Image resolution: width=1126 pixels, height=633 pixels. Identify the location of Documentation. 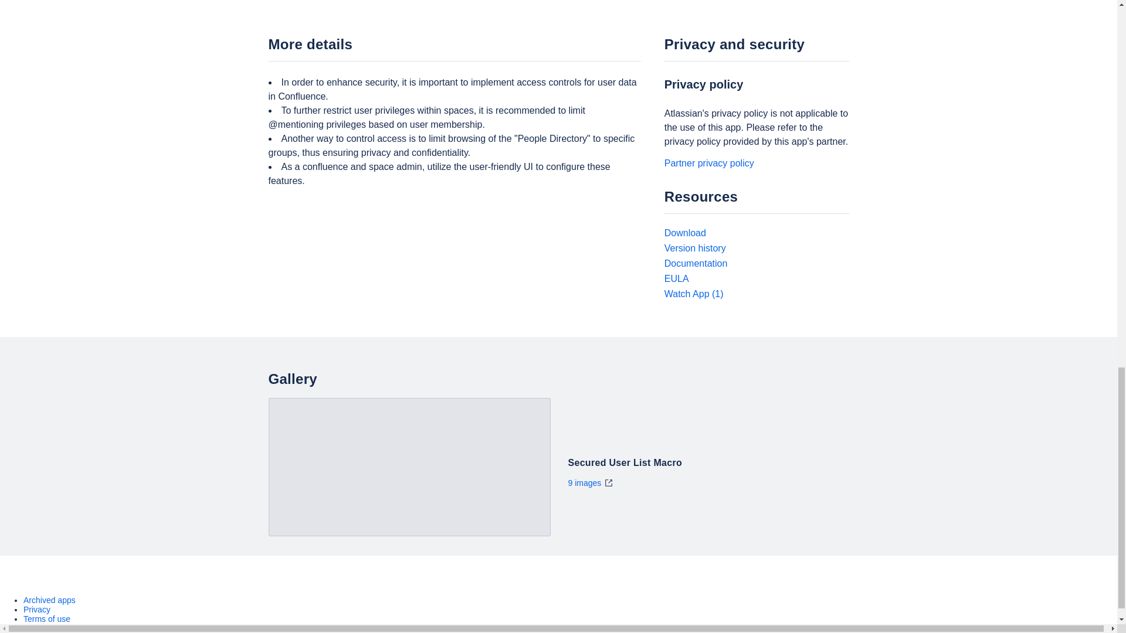
(696, 263).